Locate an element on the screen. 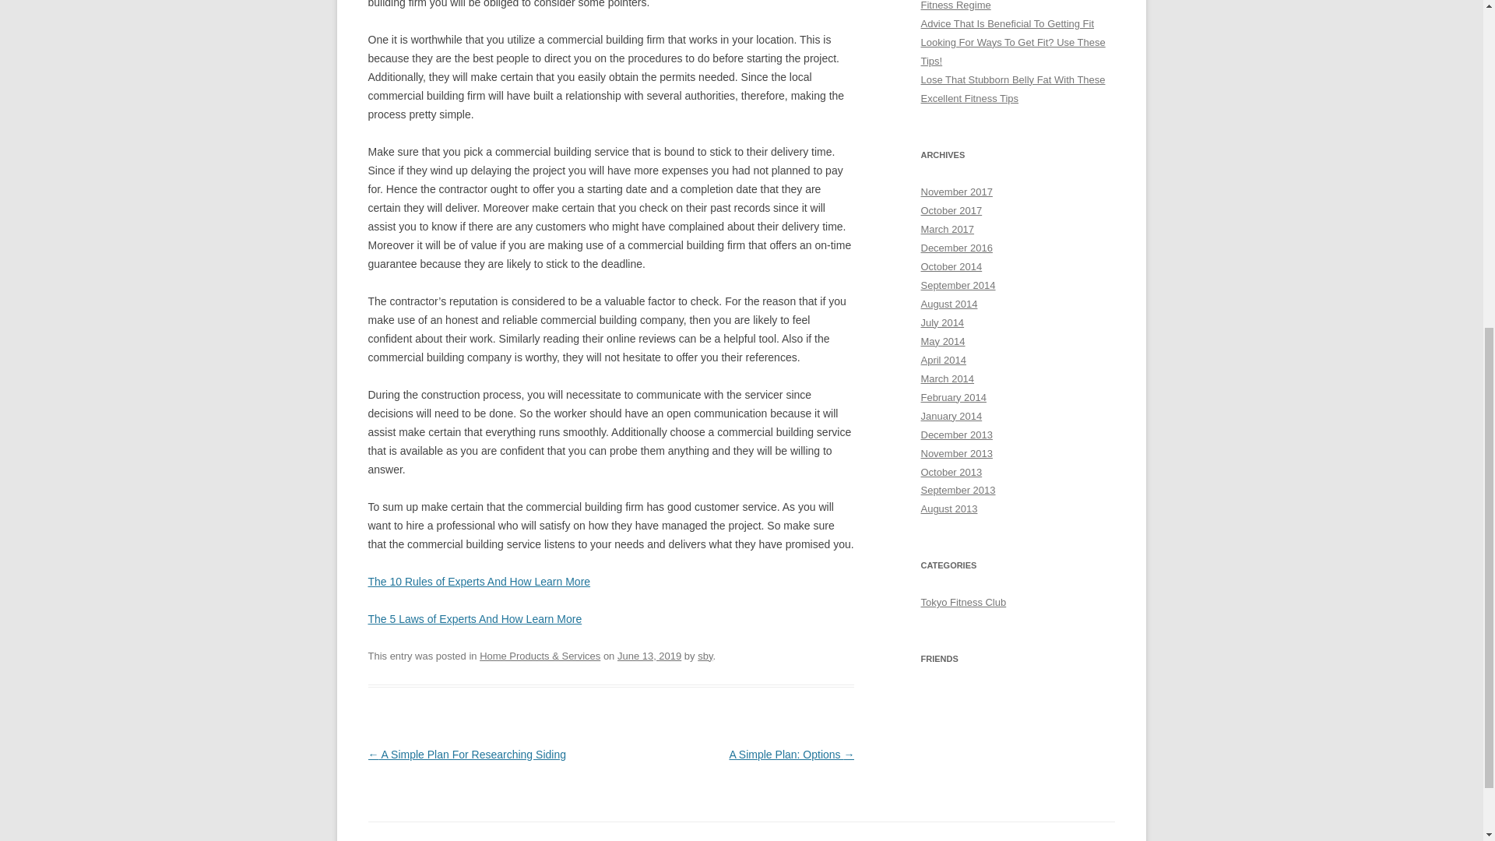 The width and height of the screenshot is (1495, 841). June 13, 2019 is located at coordinates (649, 656).